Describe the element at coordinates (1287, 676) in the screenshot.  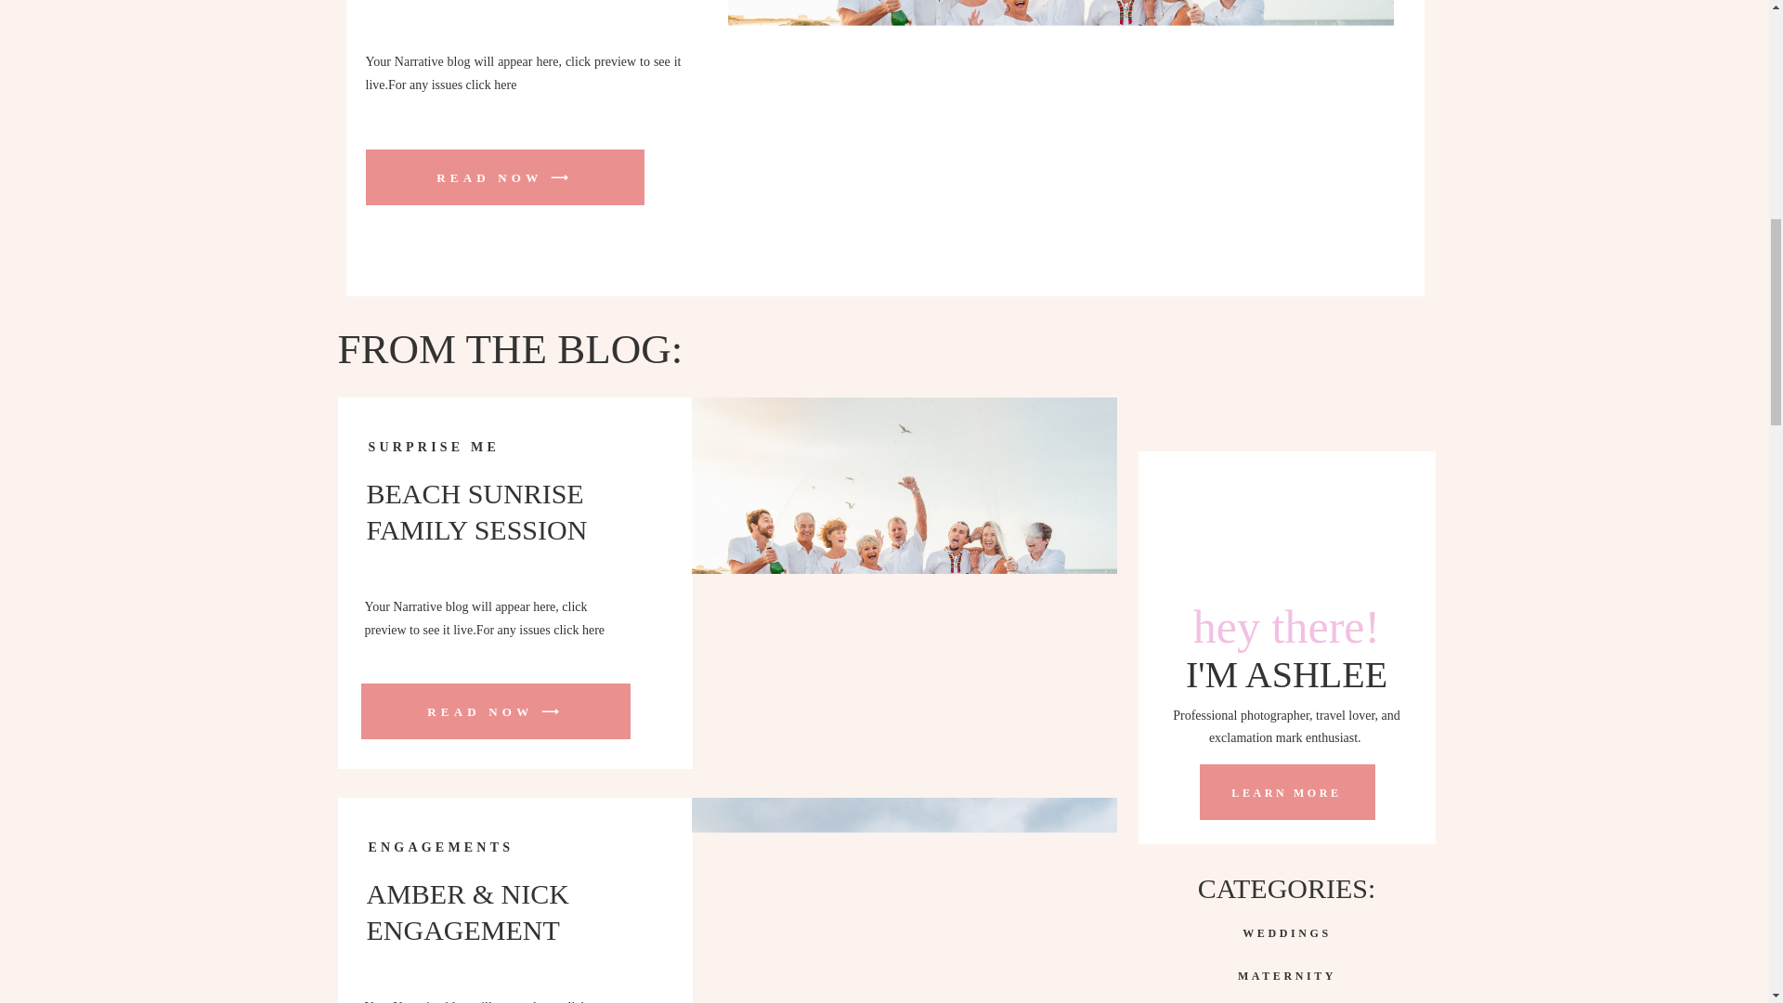
I see `I'M ASHLEE` at that location.